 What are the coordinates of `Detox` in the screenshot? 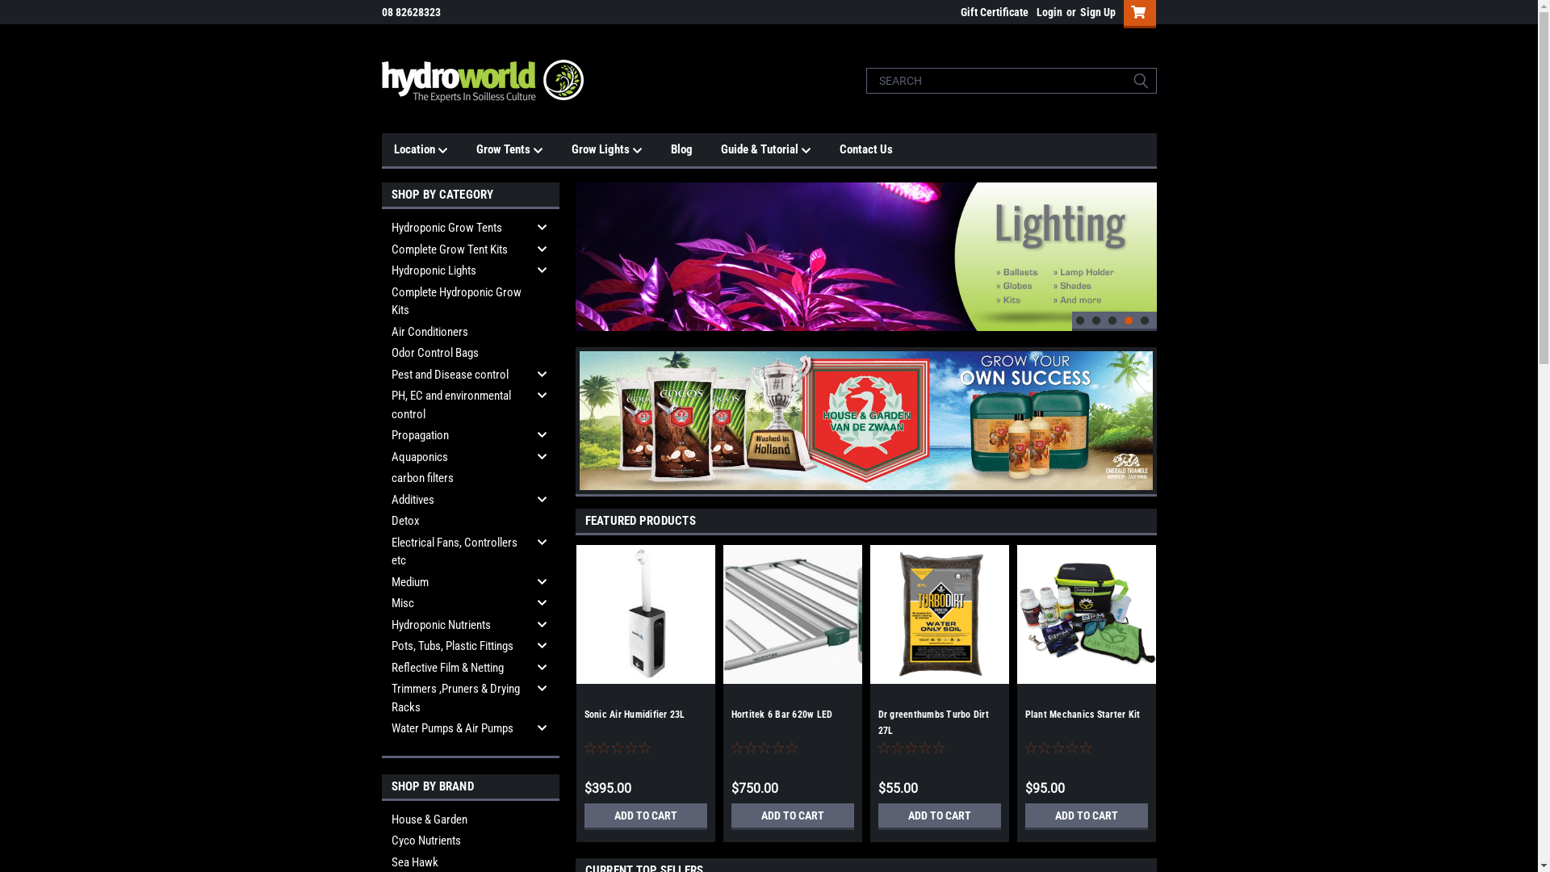 It's located at (457, 522).